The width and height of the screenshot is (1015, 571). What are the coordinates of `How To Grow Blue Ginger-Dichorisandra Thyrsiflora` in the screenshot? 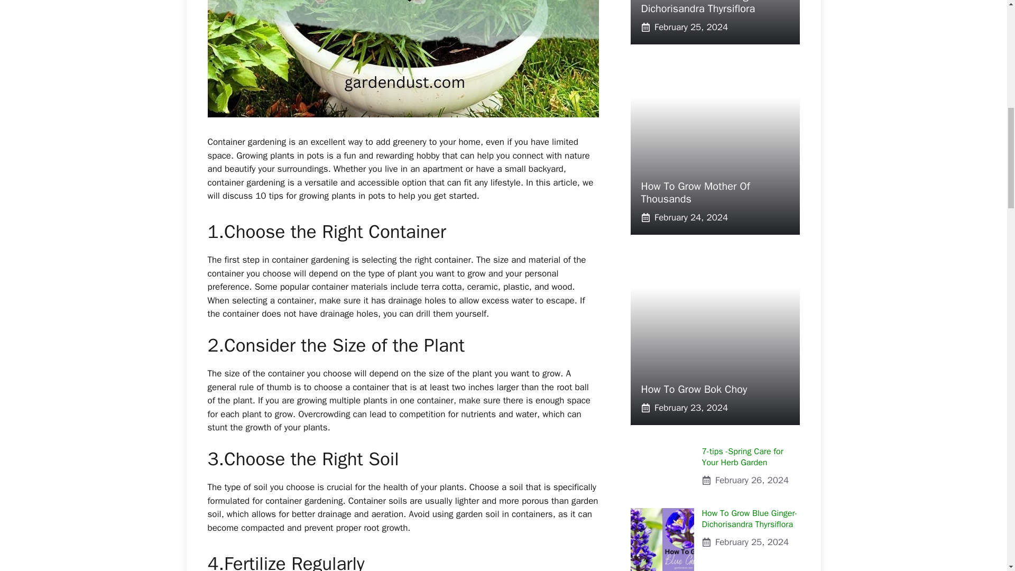 It's located at (981, 502).